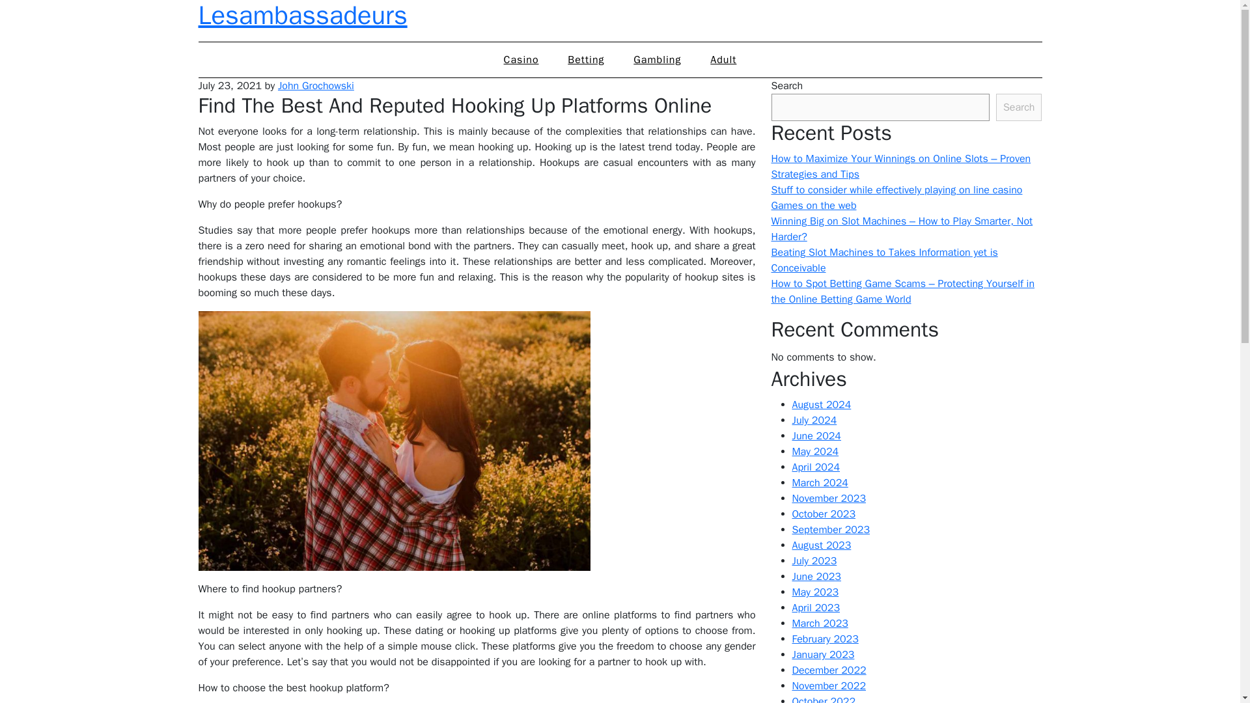  Describe the element at coordinates (815, 608) in the screenshot. I see `April 2023` at that location.